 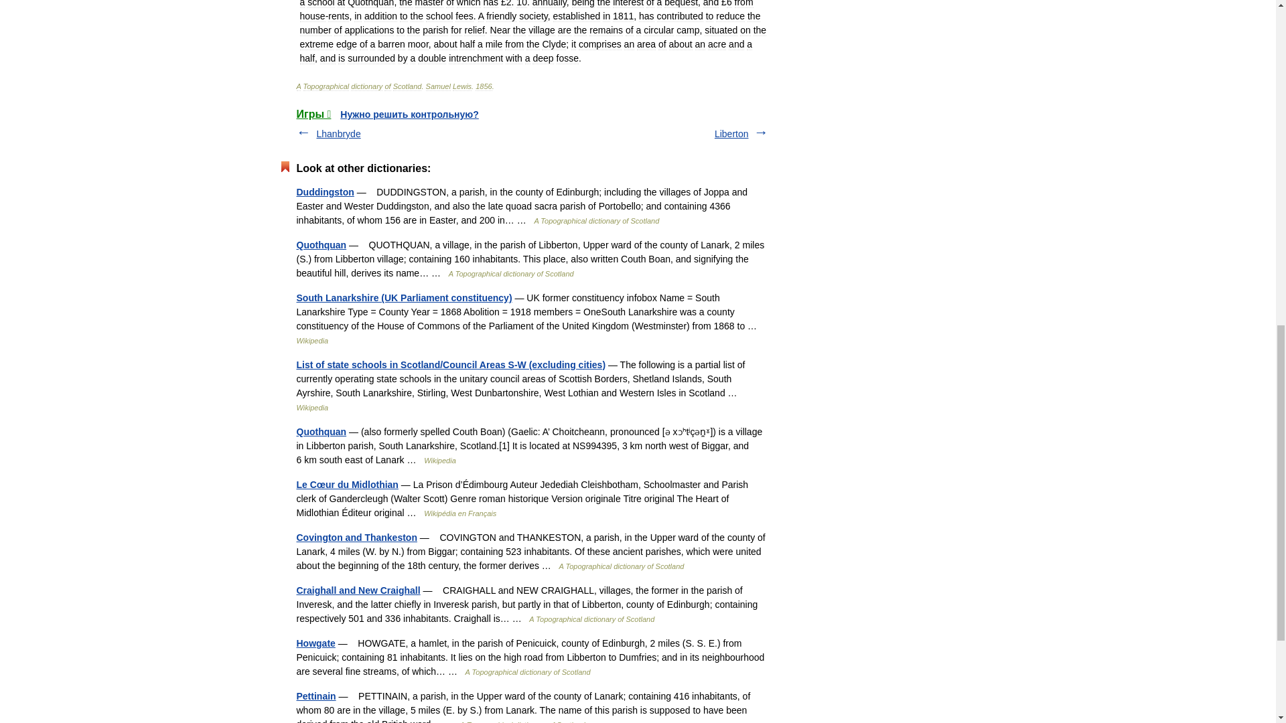 What do you see at coordinates (338, 134) in the screenshot?
I see `Lhanbryde` at bounding box center [338, 134].